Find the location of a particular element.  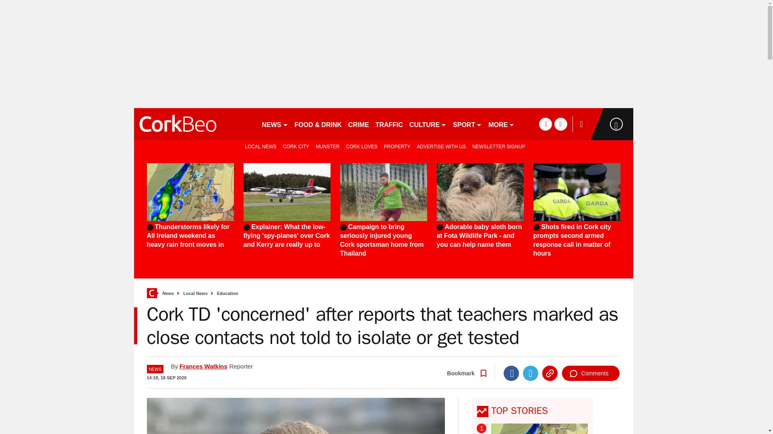

facebook is located at coordinates (545, 124).